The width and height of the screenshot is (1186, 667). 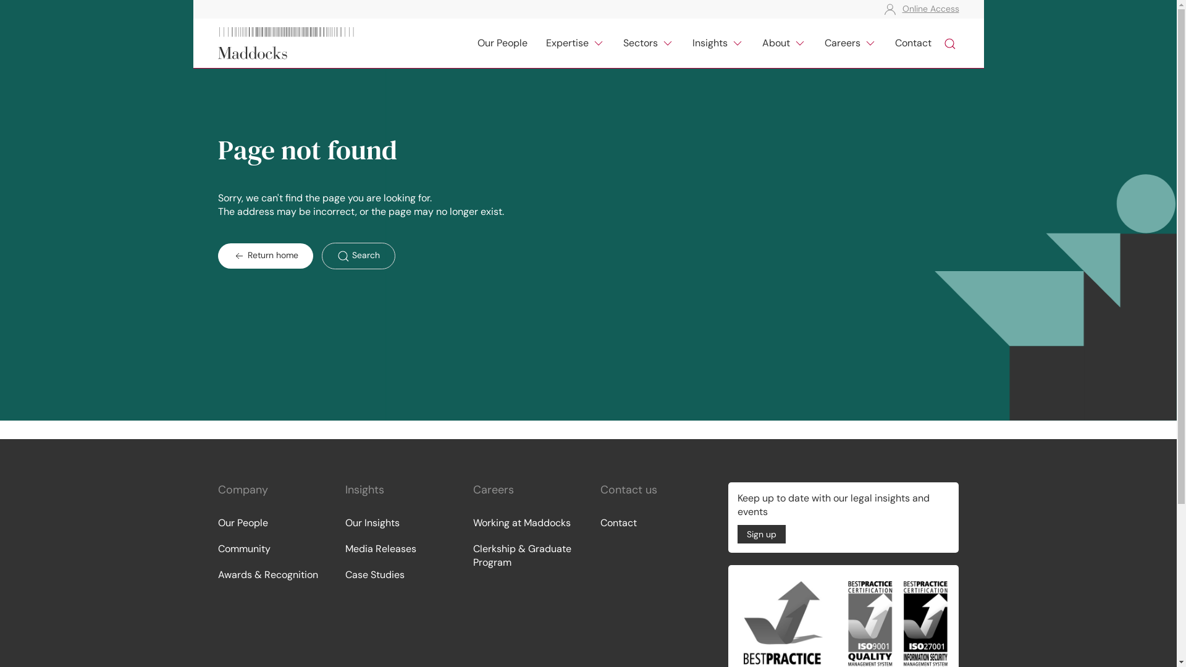 What do you see at coordinates (269, 549) in the screenshot?
I see `Community` at bounding box center [269, 549].